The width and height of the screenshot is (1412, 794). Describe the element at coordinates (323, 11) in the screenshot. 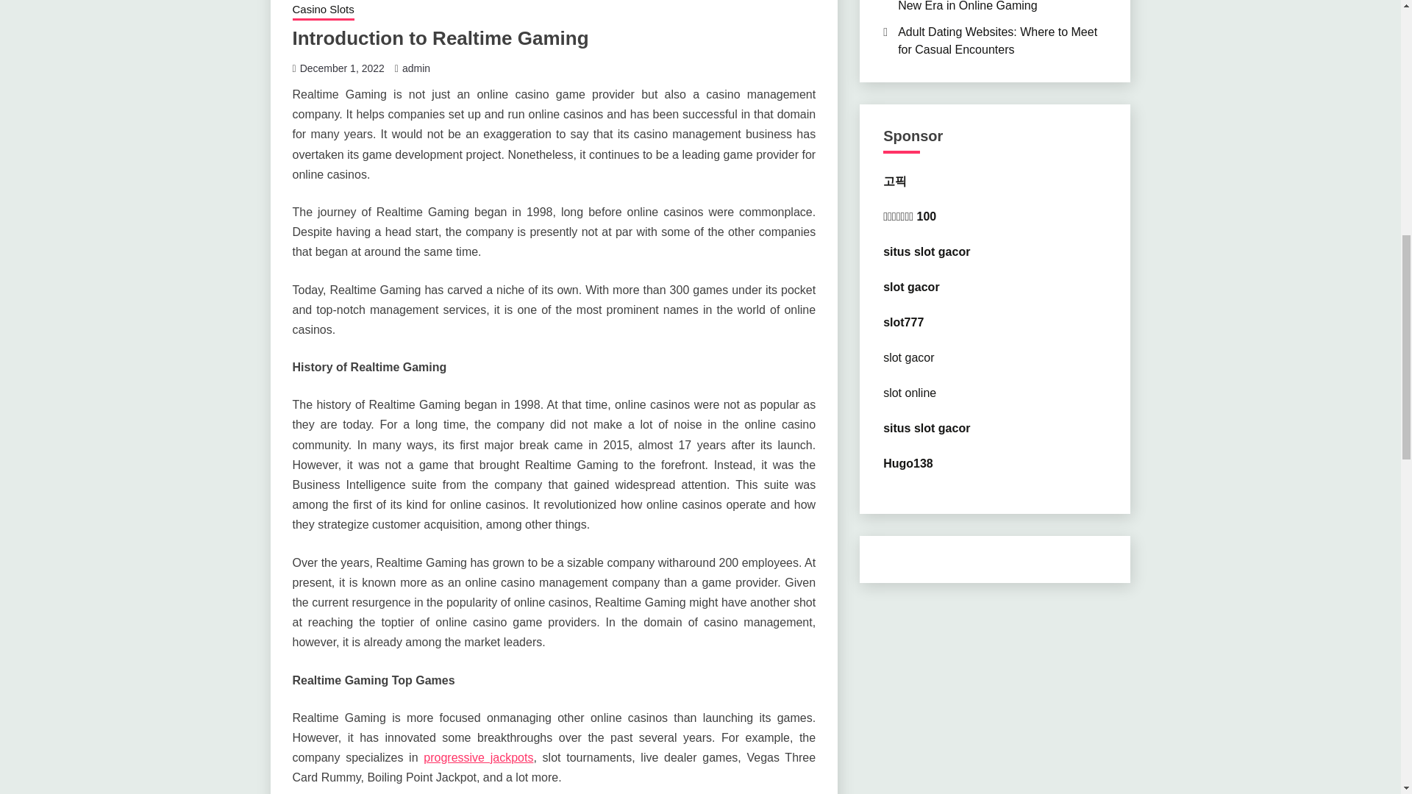

I see `Casino Slots` at that location.